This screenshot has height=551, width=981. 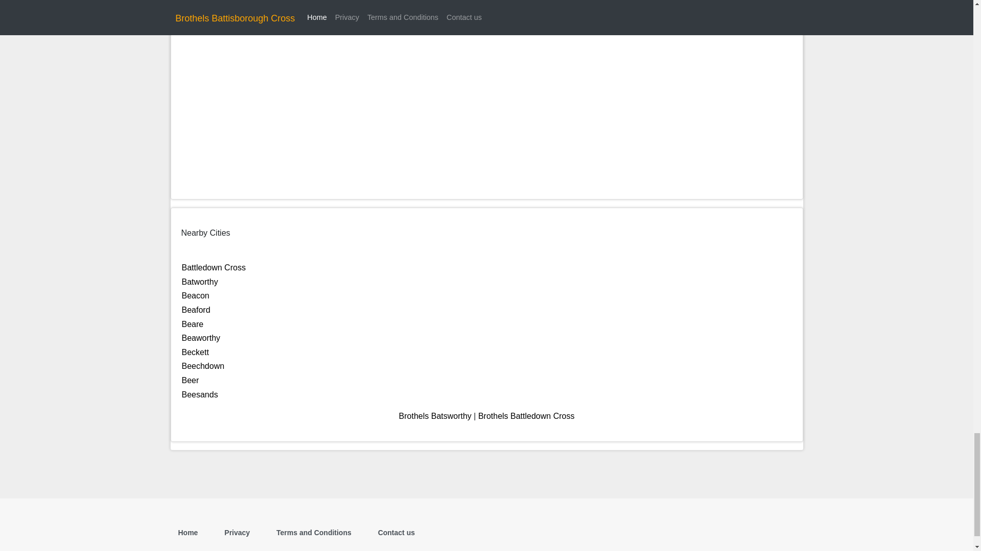 I want to click on Brothels Battledown Cross, so click(x=526, y=416).